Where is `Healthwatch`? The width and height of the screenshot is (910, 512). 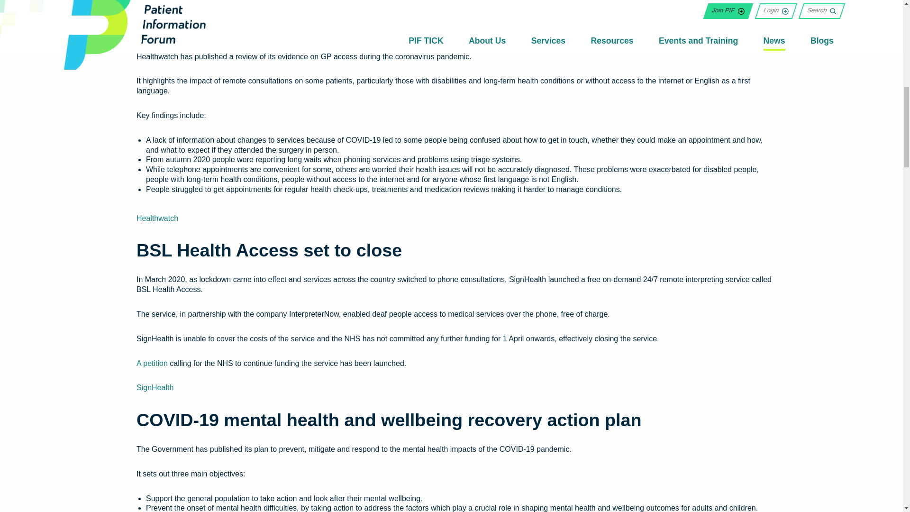 Healthwatch is located at coordinates (157, 218).